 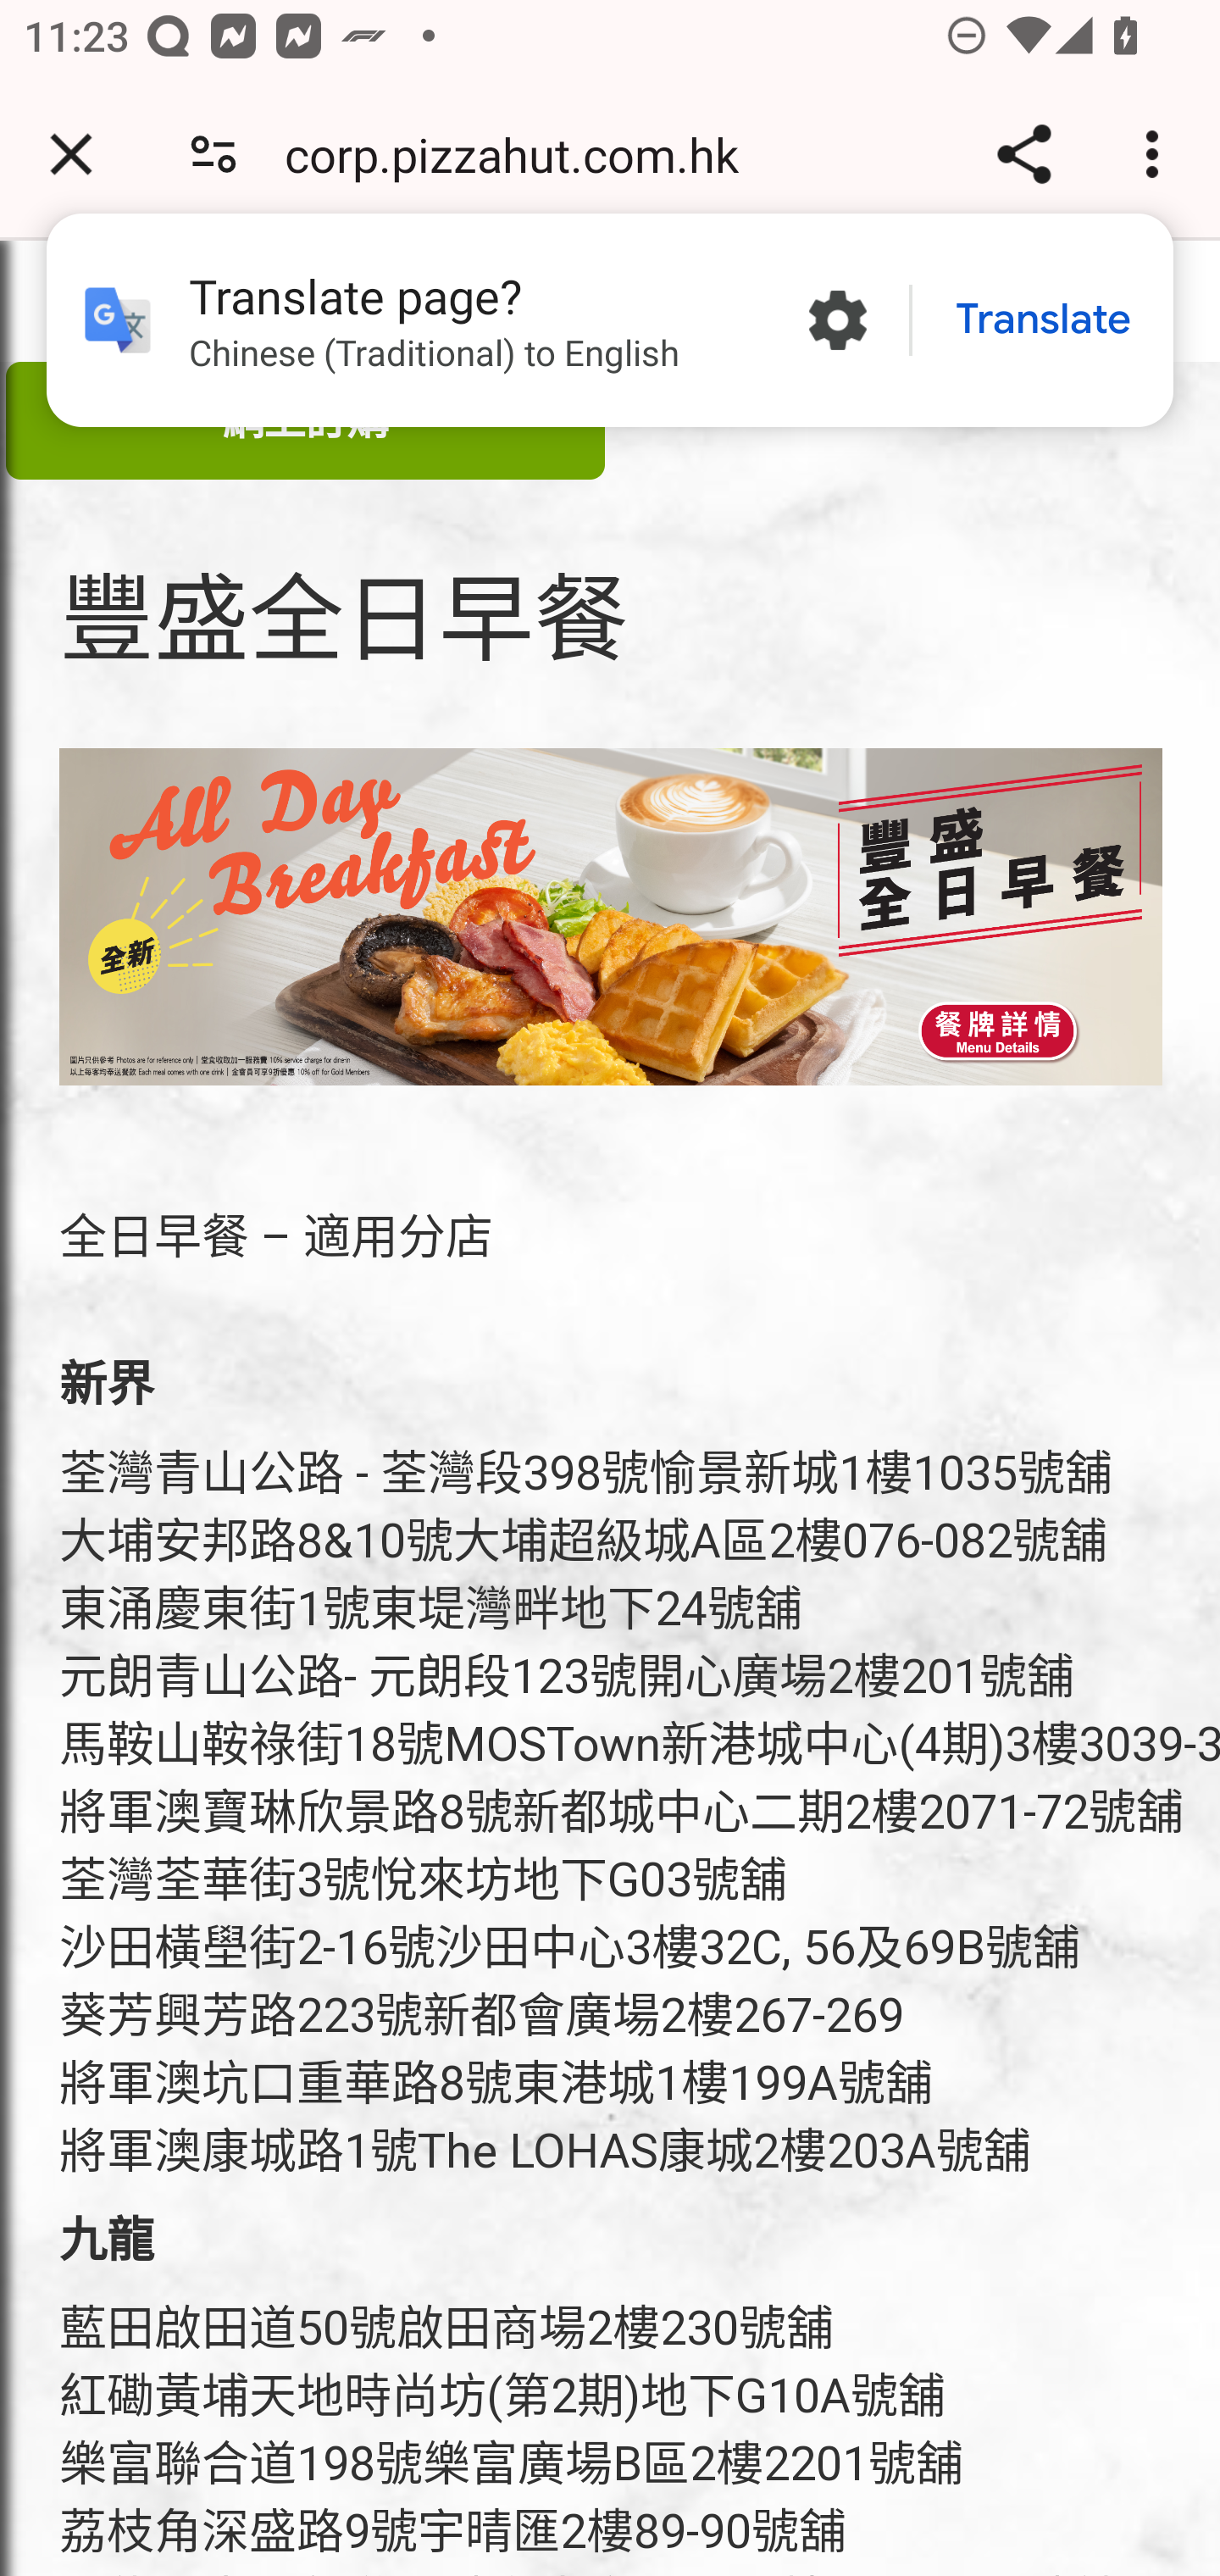 I want to click on Close tab, so click(x=71, y=154).